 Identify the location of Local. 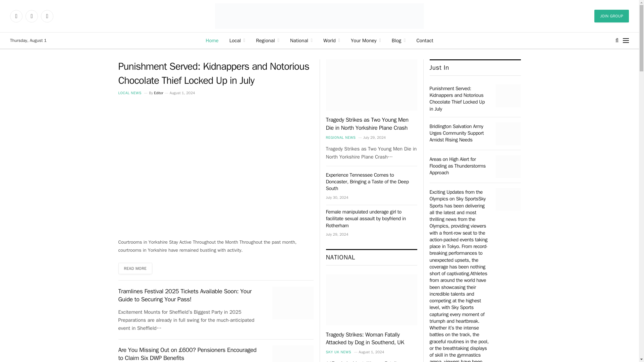
(237, 40).